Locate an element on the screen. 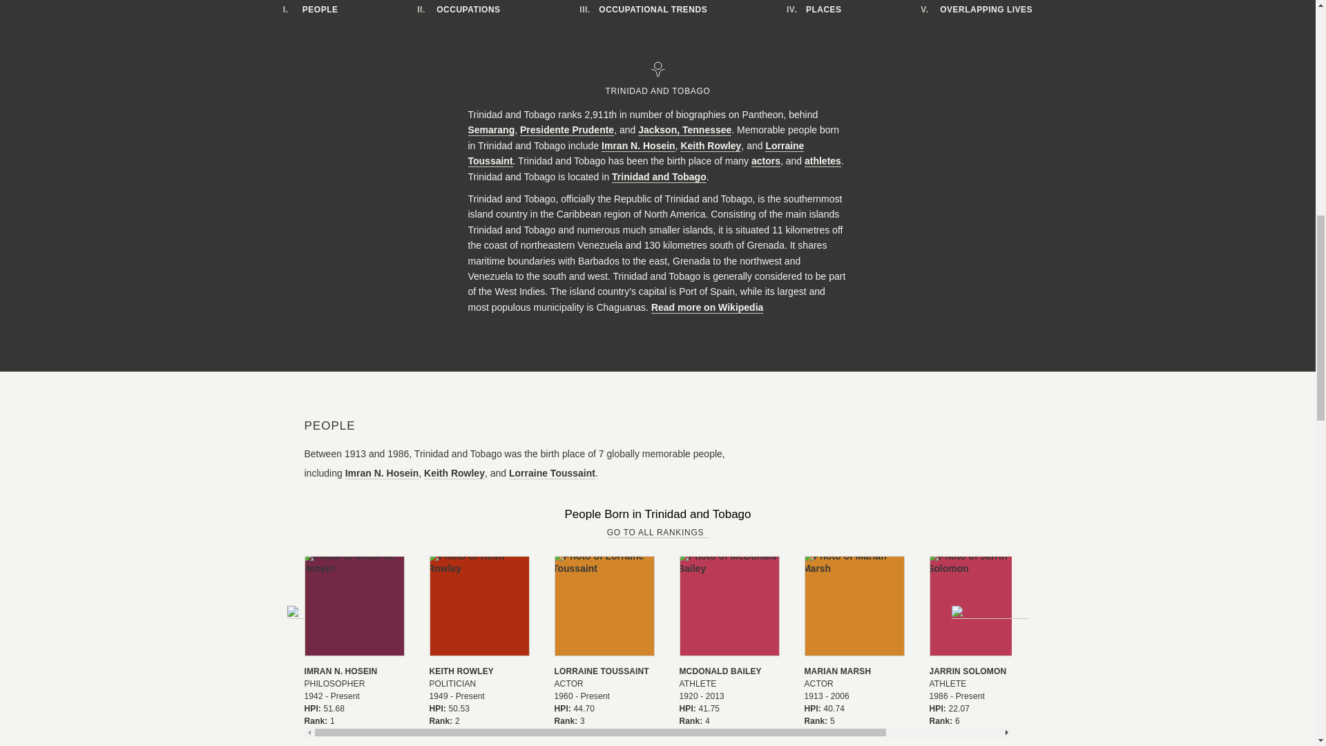 Image resolution: width=1326 pixels, height=746 pixels. OVERLAPPING LIVES is located at coordinates (978, 10).